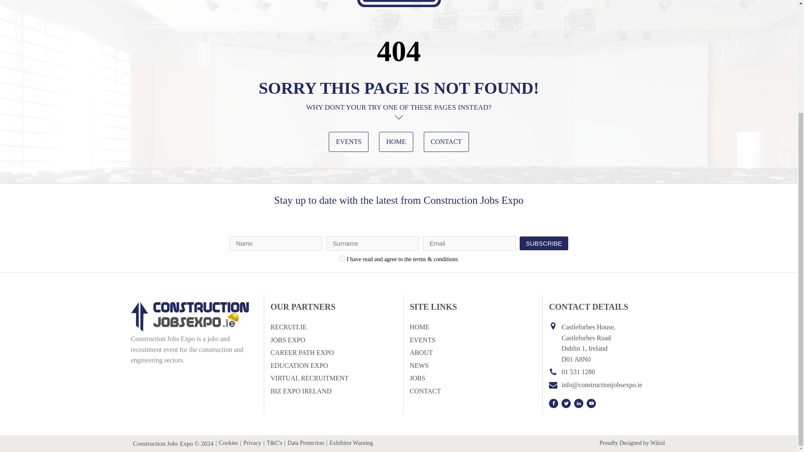 This screenshot has width=804, height=452. What do you see at coordinates (288, 327) in the screenshot?
I see `RECRUIT.IE` at bounding box center [288, 327].